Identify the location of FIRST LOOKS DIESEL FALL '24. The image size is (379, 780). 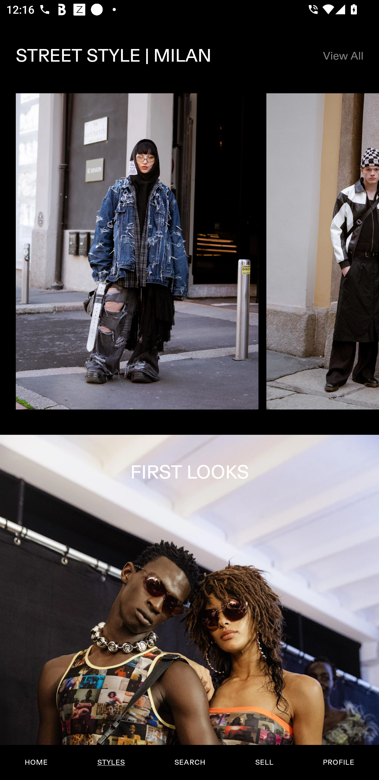
(189, 607).